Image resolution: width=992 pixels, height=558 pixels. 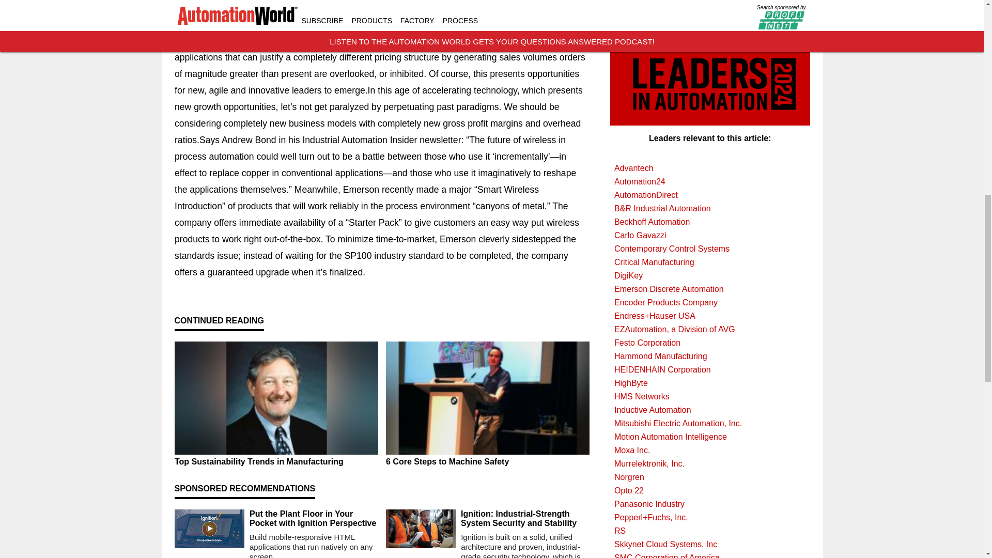 I want to click on DigiKey, so click(x=710, y=275).